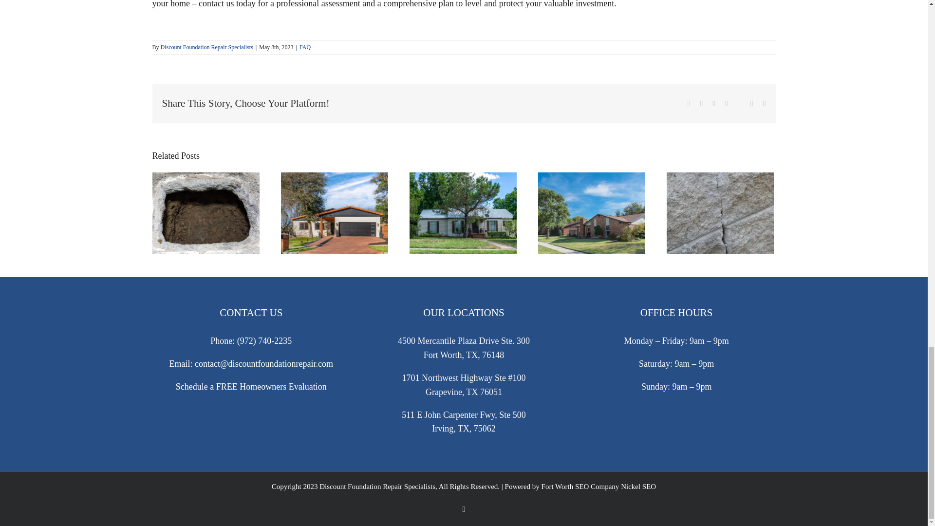 This screenshot has width=935, height=526. What do you see at coordinates (207, 47) in the screenshot?
I see `Posts by Discount Foundation Repair Specialists` at bounding box center [207, 47].